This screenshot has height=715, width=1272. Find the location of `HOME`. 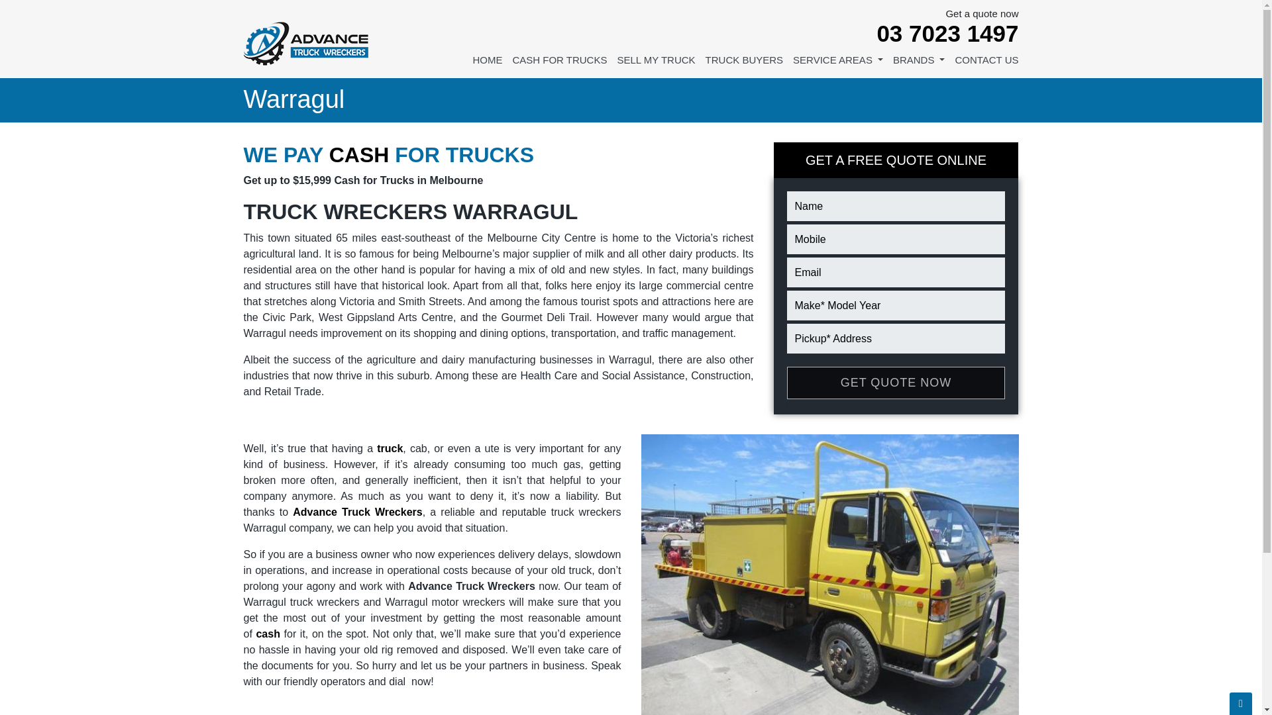

HOME is located at coordinates (487, 65).